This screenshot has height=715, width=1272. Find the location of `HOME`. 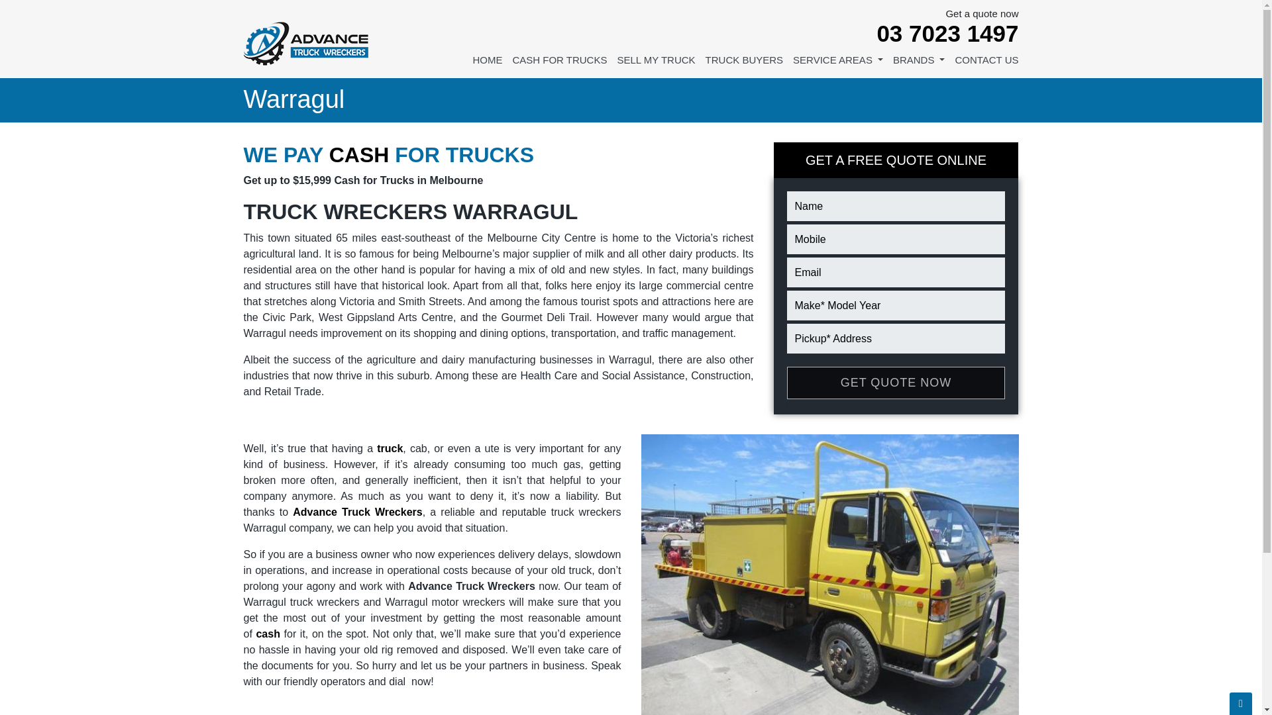

HOME is located at coordinates (487, 65).